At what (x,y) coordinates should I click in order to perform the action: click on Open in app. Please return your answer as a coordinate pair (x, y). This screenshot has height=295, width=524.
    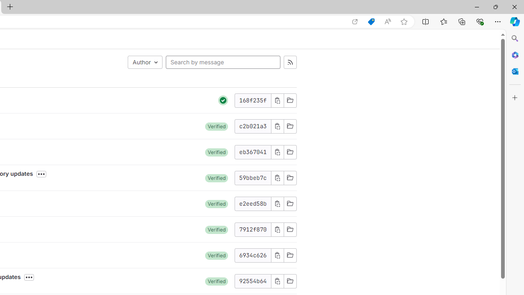
    Looking at the image, I should click on (355, 22).